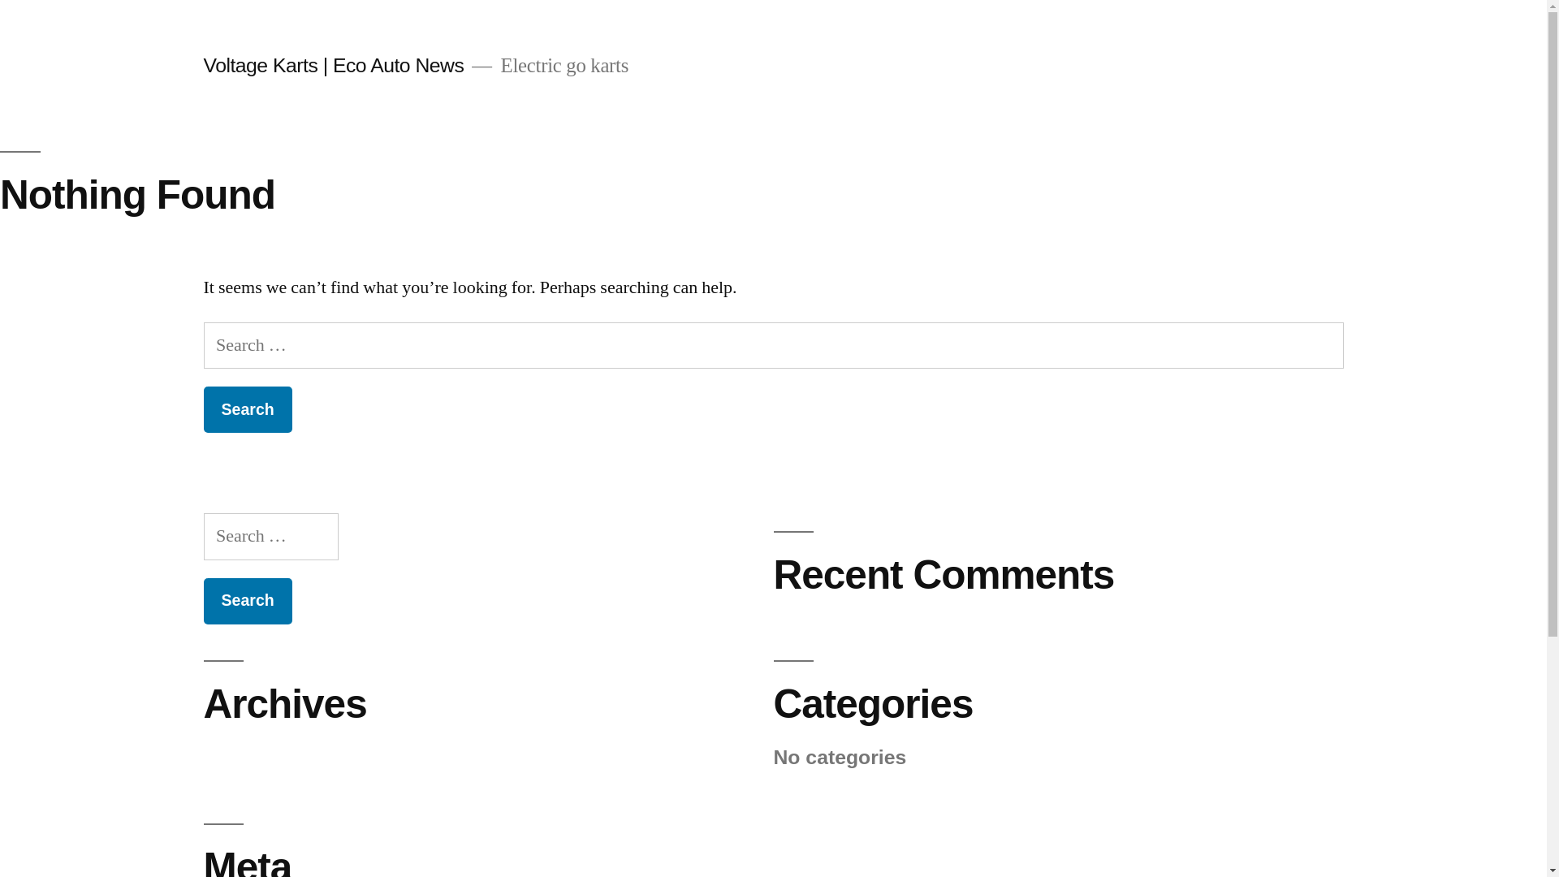  Describe the element at coordinates (247, 601) in the screenshot. I see `Search` at that location.